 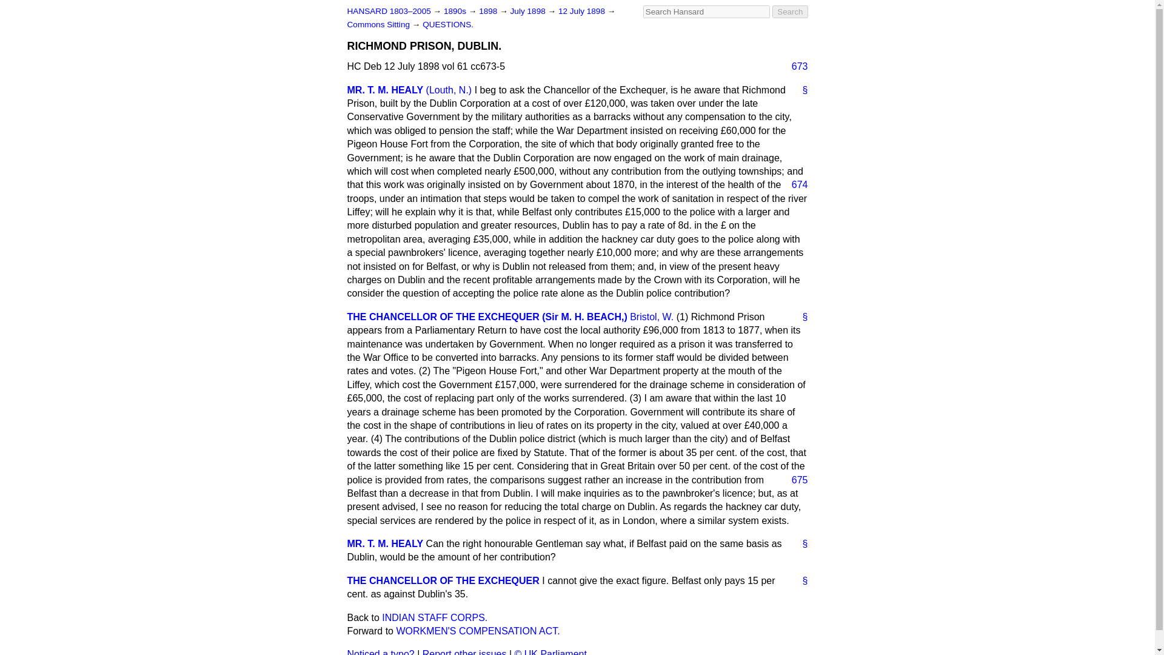 I want to click on Mr William Beach, so click(x=443, y=580).